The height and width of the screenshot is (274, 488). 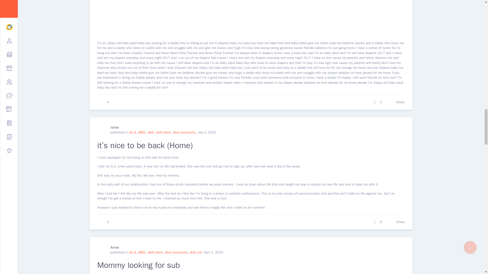 I want to click on All posts from ab-dl, so click(x=132, y=132).